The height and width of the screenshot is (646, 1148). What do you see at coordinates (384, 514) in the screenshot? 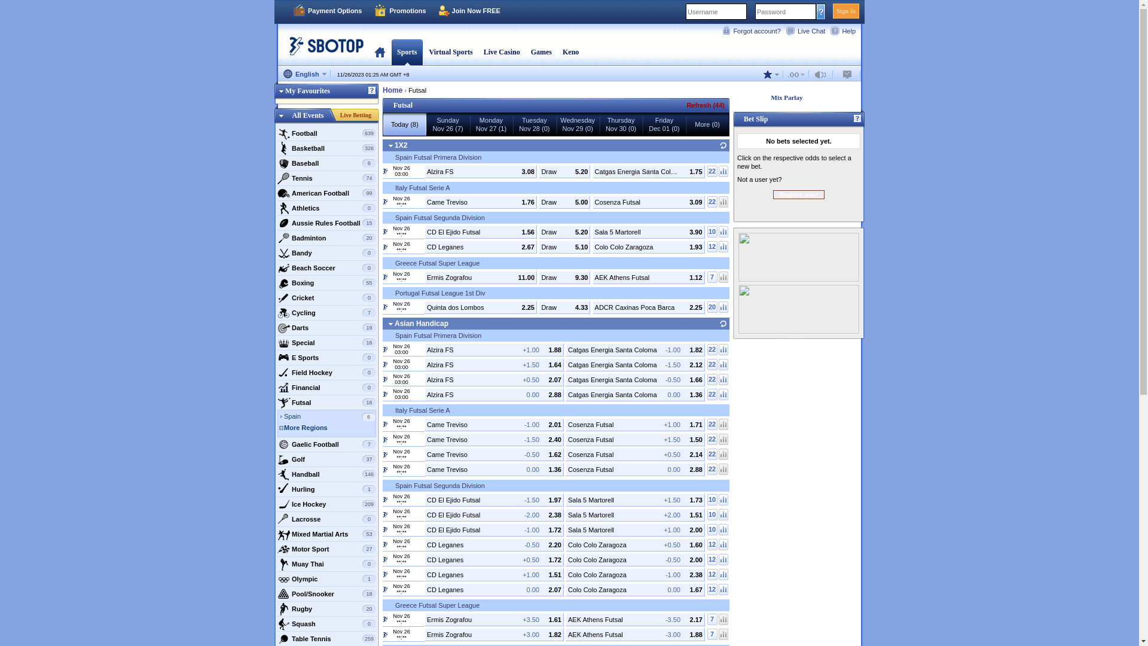
I see `Upcoming live` at bounding box center [384, 514].